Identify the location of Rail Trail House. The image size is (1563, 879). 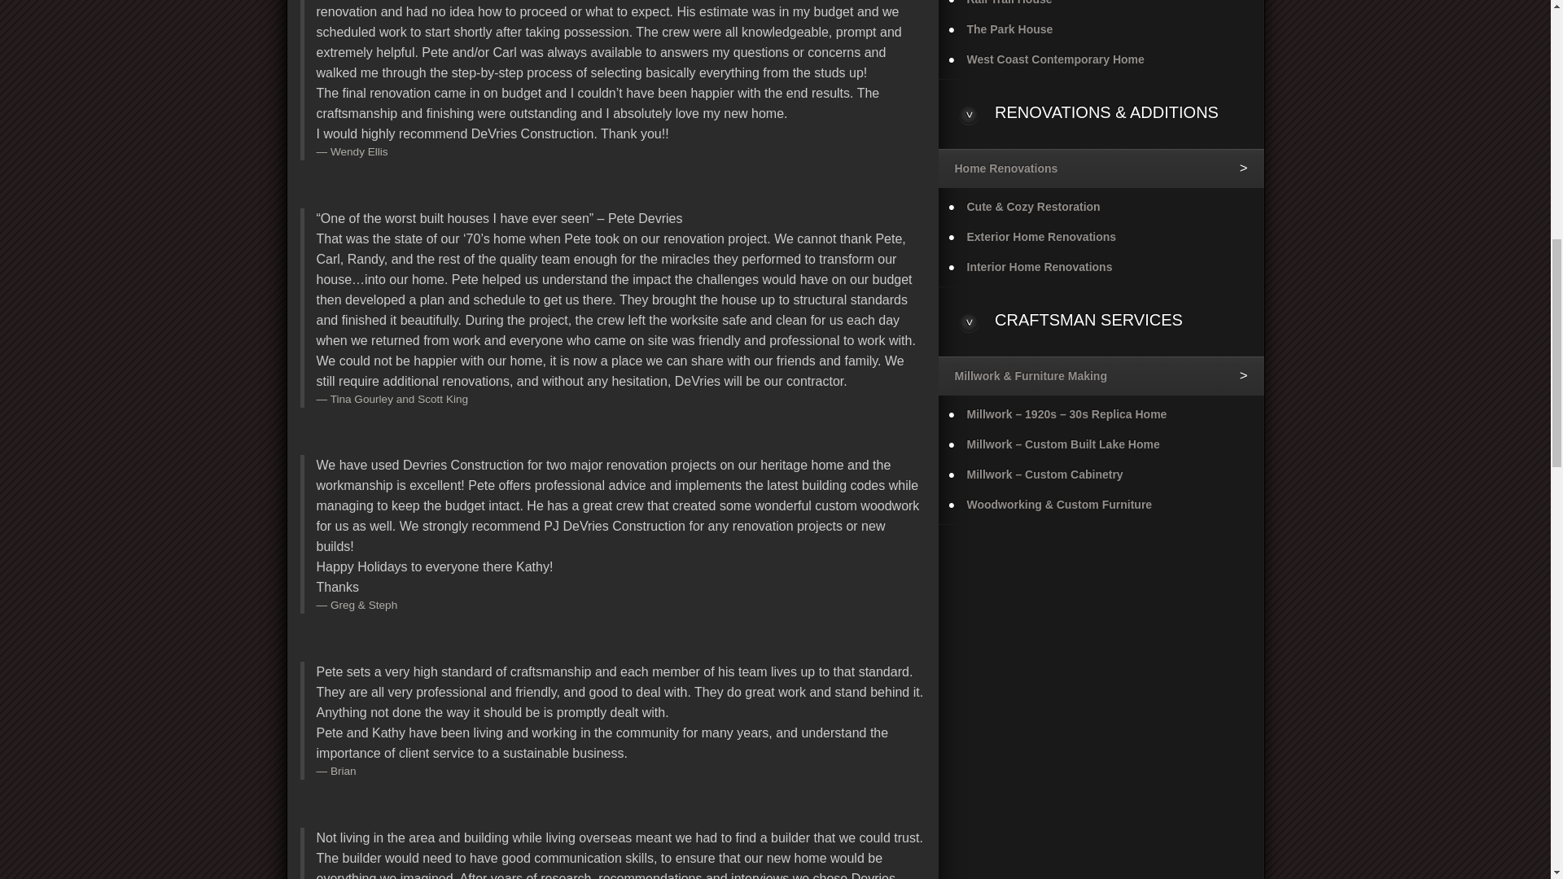
(1101, 7).